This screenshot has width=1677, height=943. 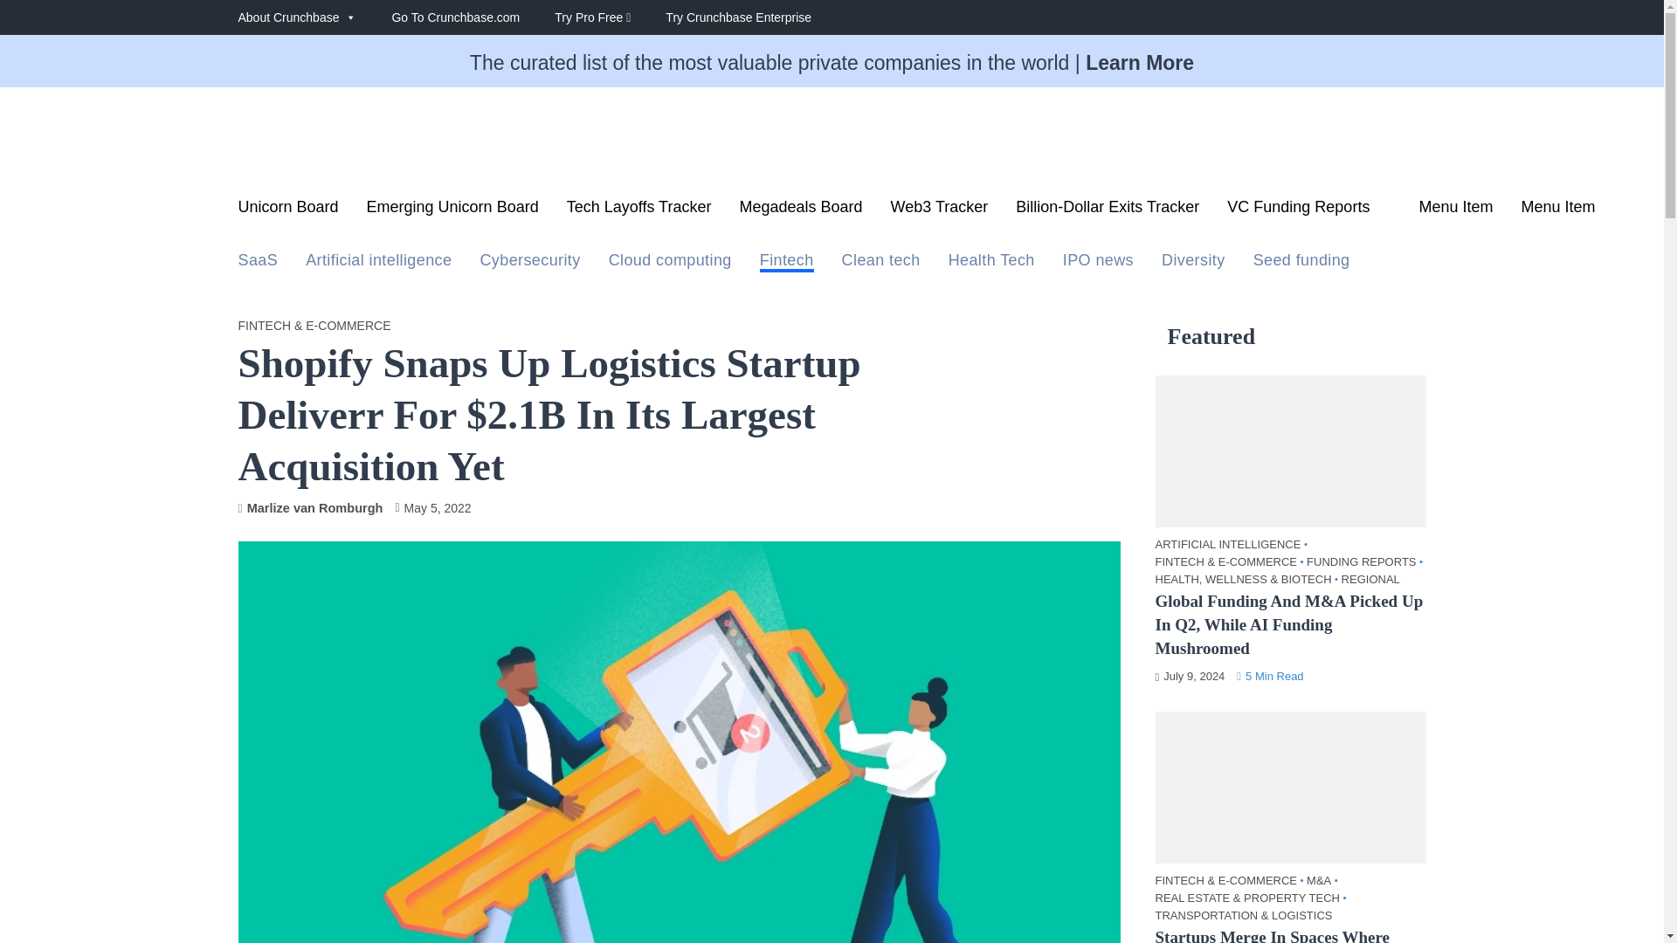 What do you see at coordinates (1108, 211) in the screenshot?
I see `Billion-Dollar Exits Tracker` at bounding box center [1108, 211].